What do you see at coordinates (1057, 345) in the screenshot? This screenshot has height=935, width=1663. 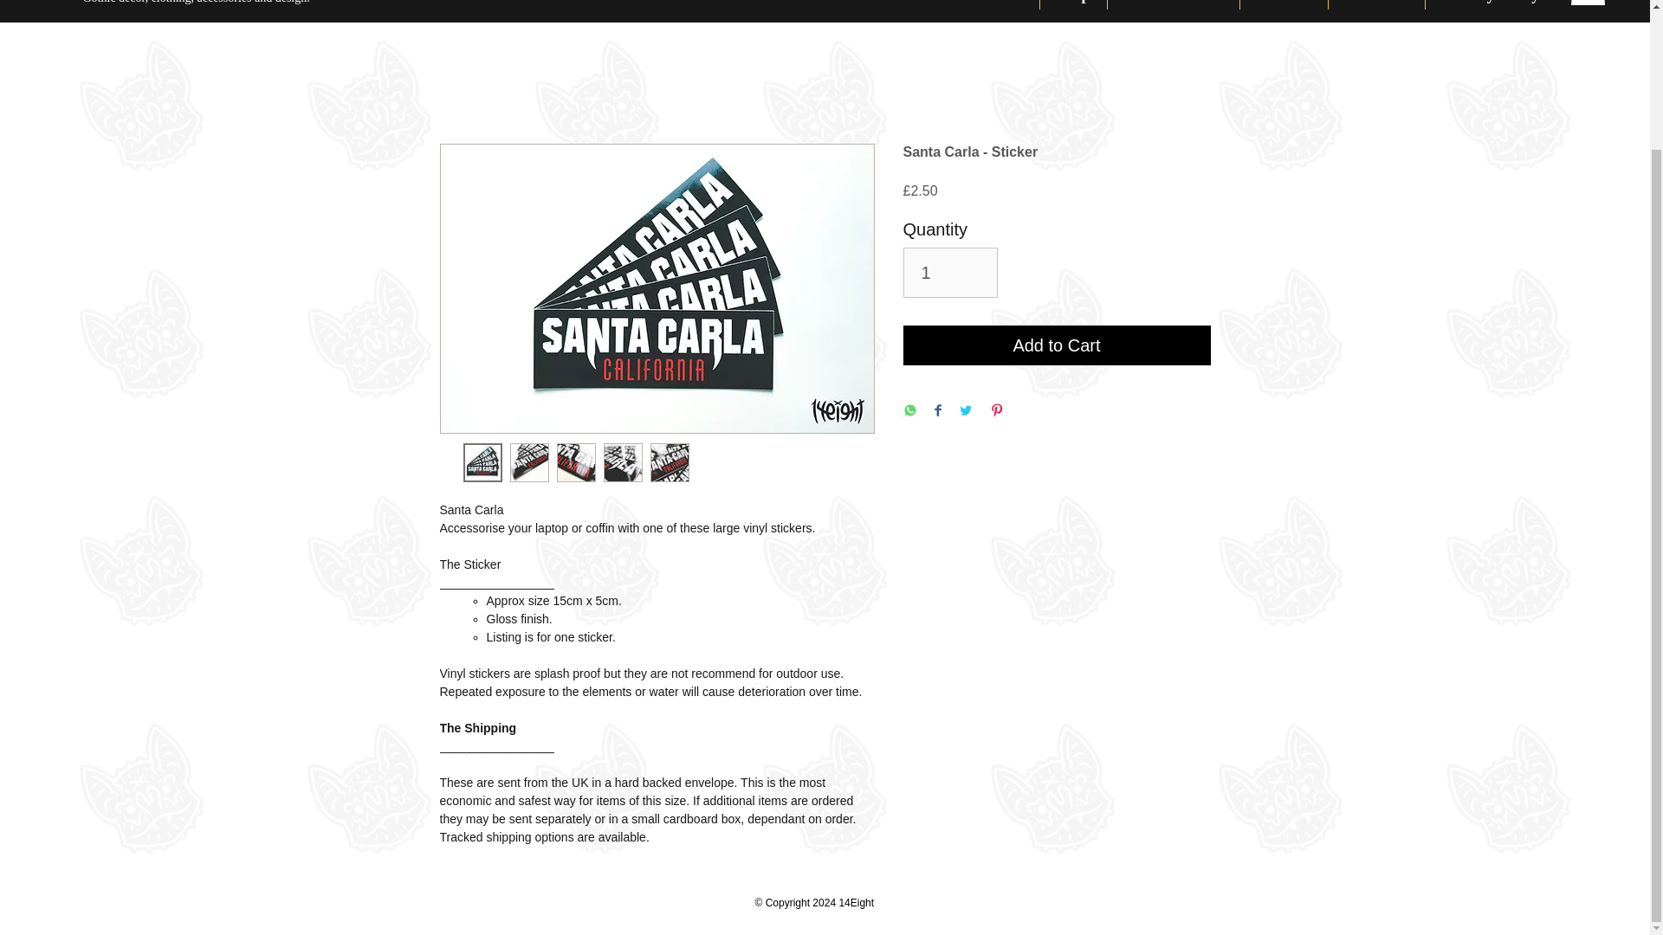 I see `Add to Cart` at bounding box center [1057, 345].